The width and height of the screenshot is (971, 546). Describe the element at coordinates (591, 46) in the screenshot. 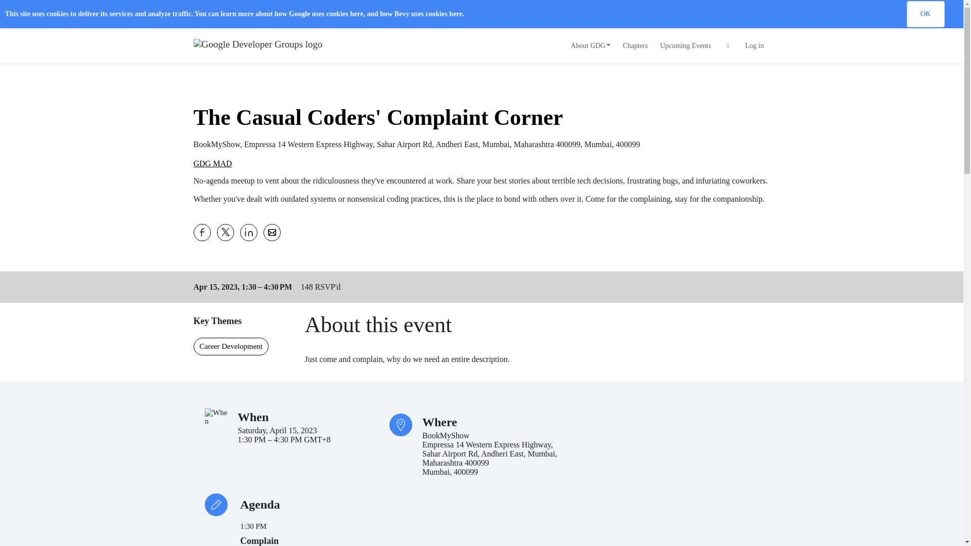

I see `About GDG` at that location.